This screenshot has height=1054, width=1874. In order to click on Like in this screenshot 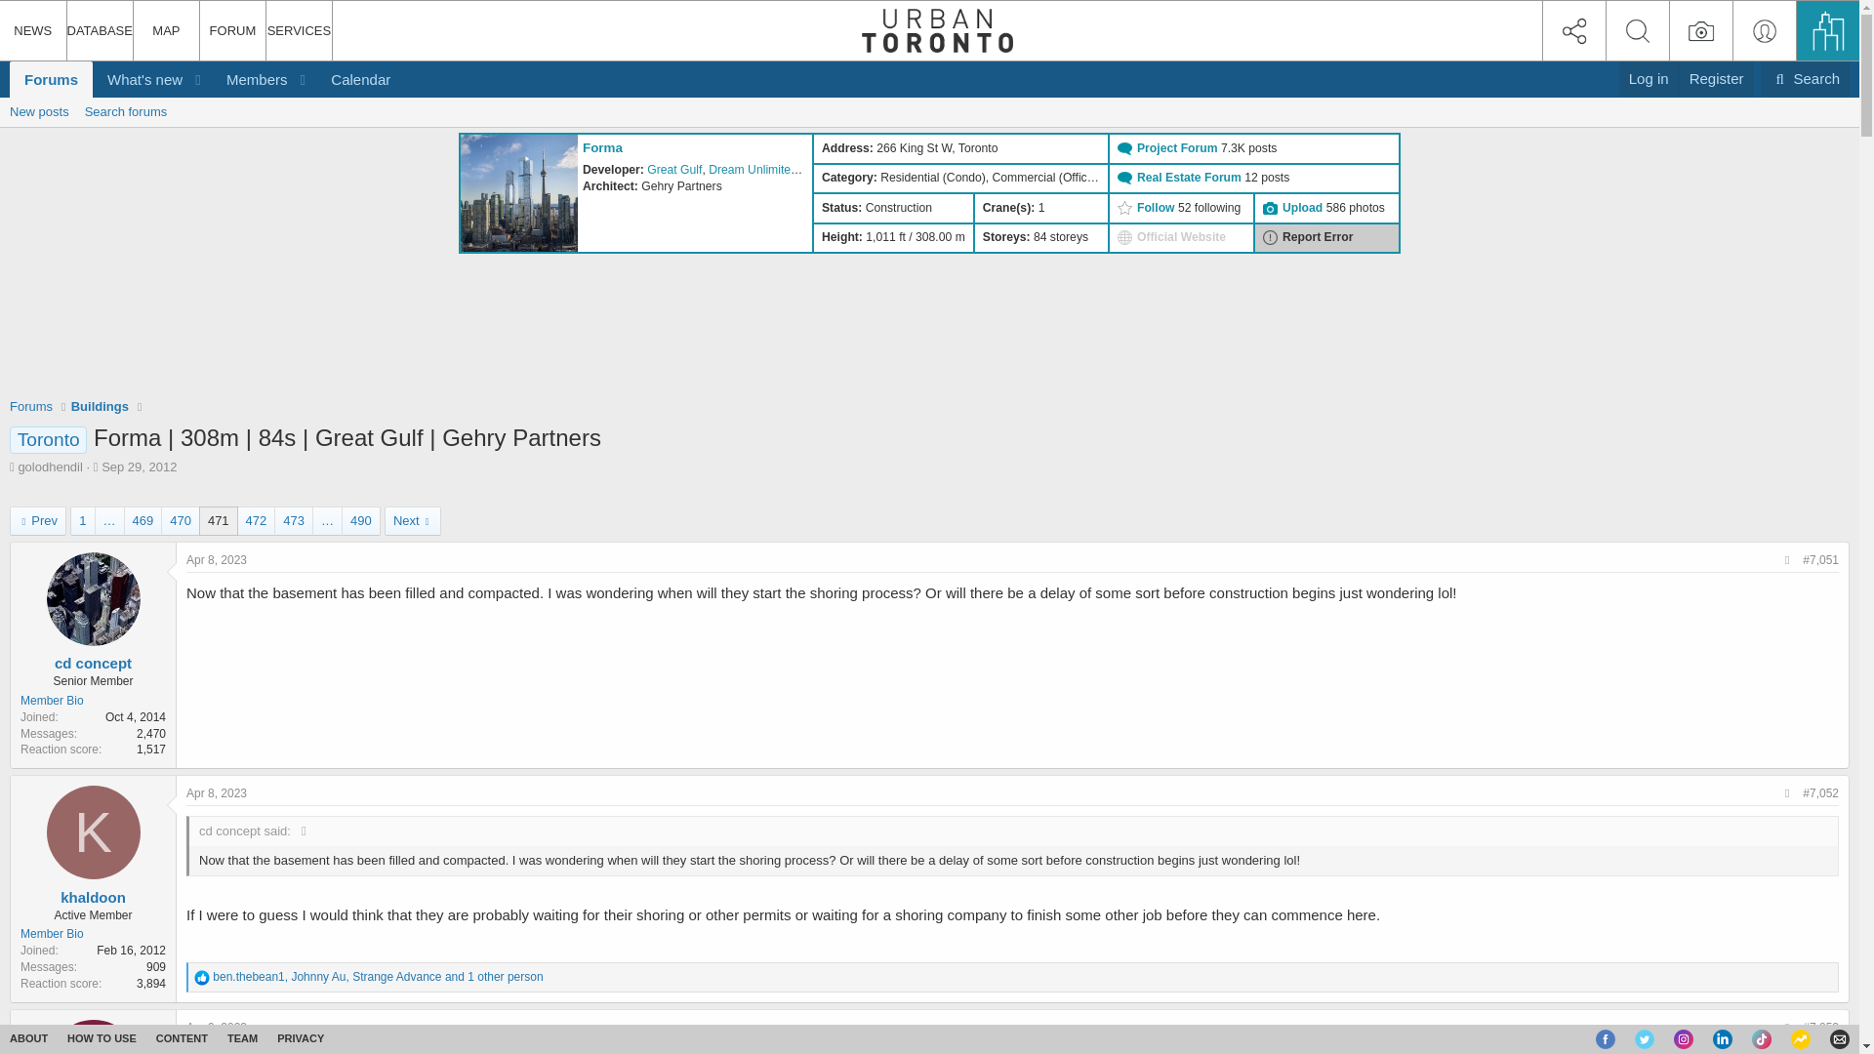, I will do `click(202, 977)`.